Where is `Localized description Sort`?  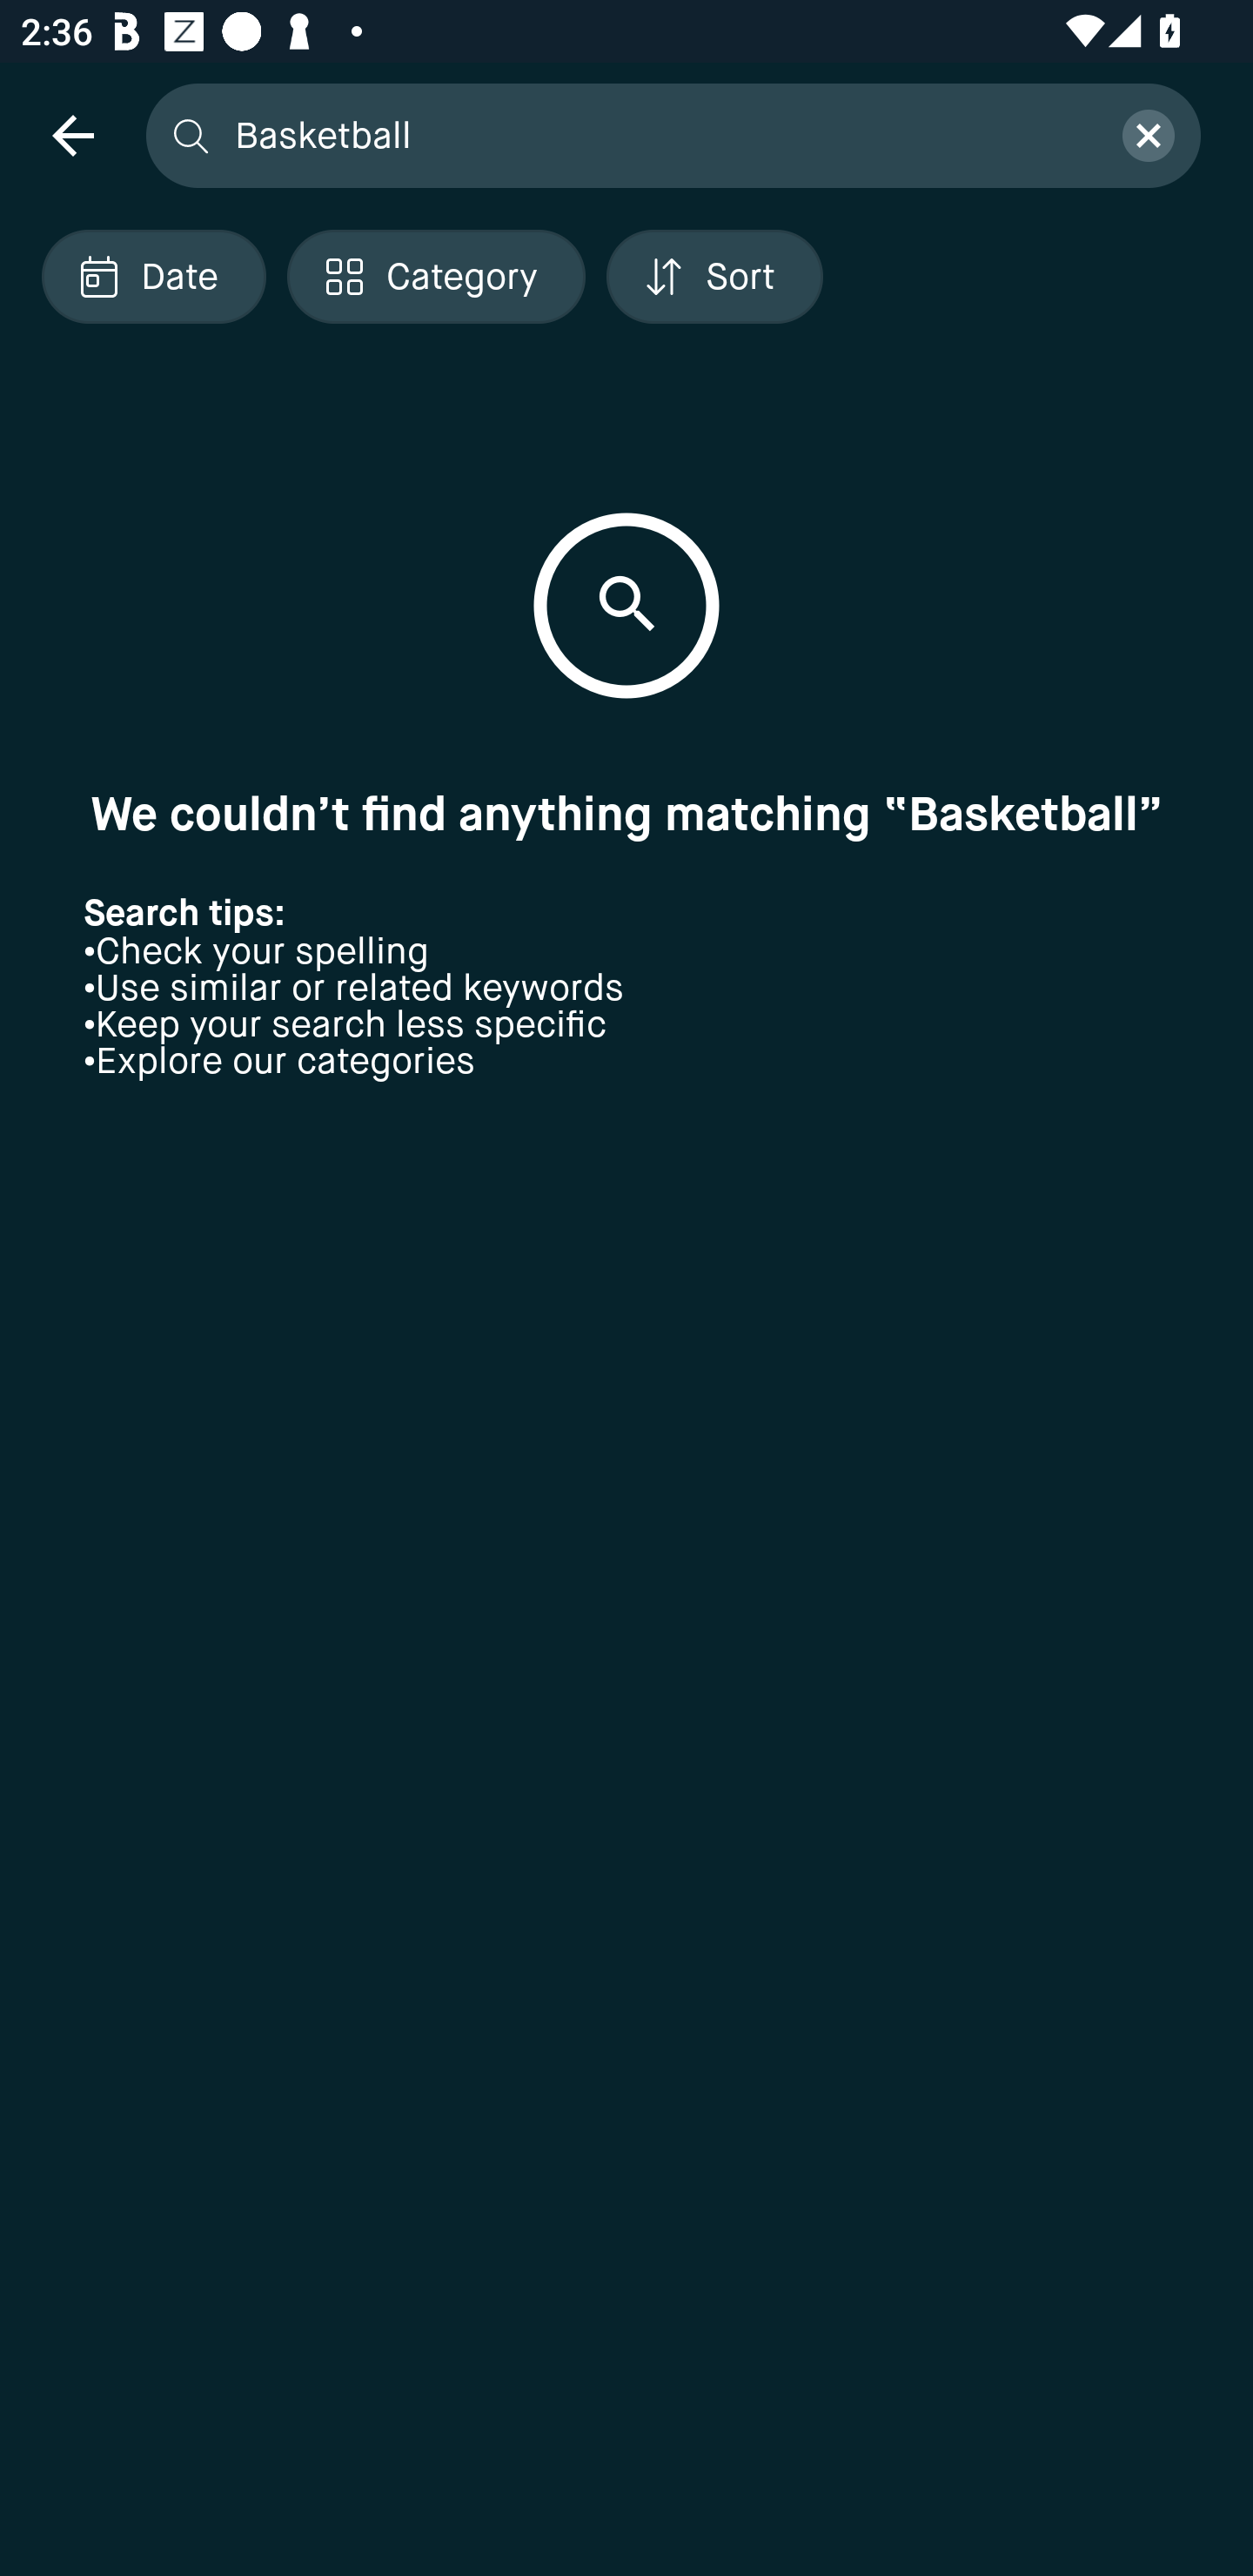
Localized description Sort is located at coordinates (714, 277).